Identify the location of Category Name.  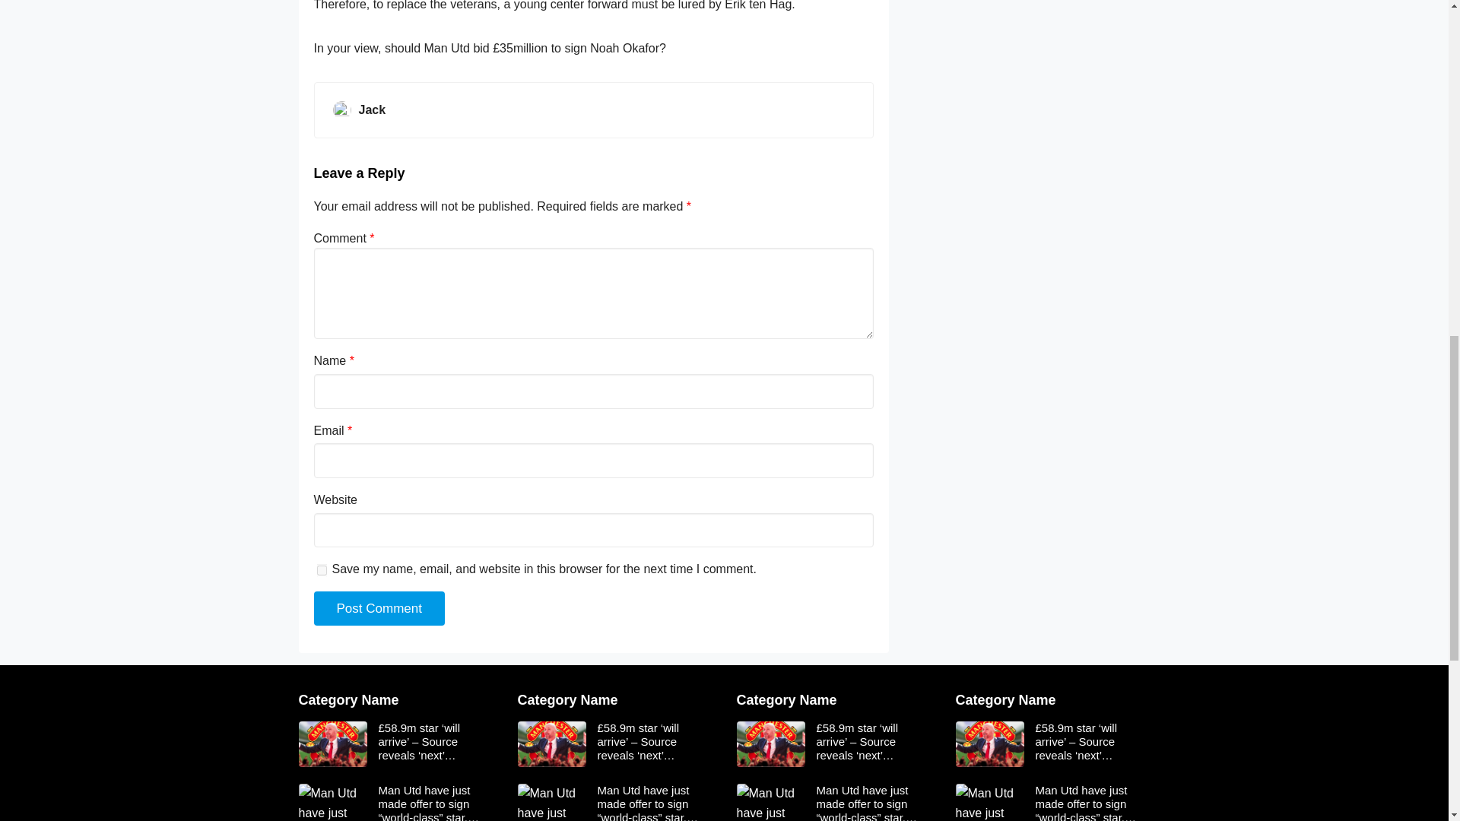
(786, 699).